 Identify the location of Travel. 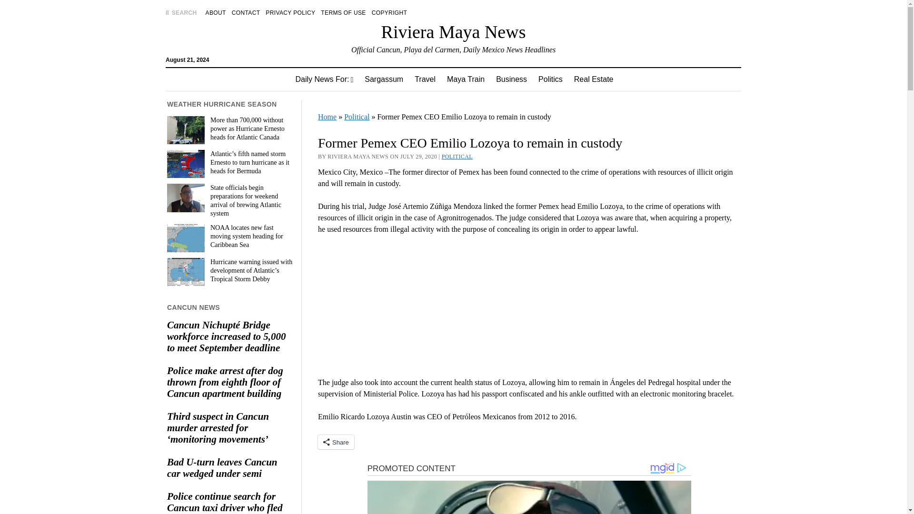
(425, 79).